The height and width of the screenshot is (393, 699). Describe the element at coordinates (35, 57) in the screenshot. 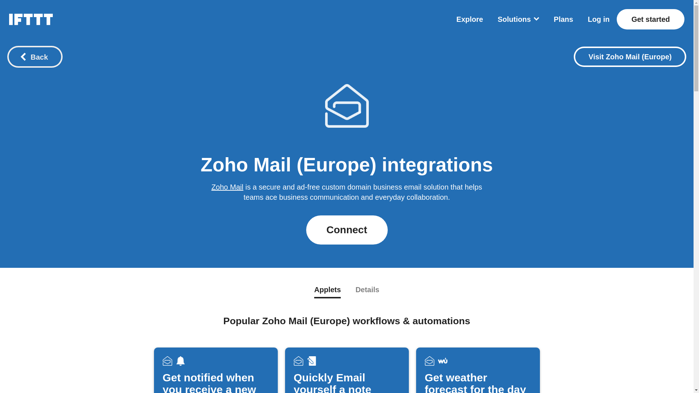

I see `Back` at that location.